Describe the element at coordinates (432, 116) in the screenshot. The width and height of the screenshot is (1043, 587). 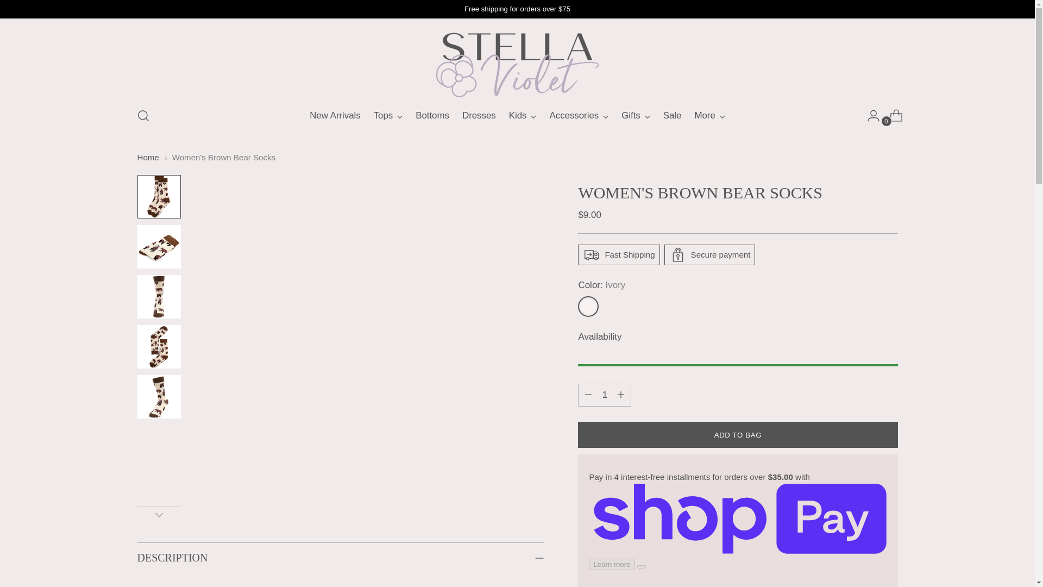
I see `Bottoms` at that location.